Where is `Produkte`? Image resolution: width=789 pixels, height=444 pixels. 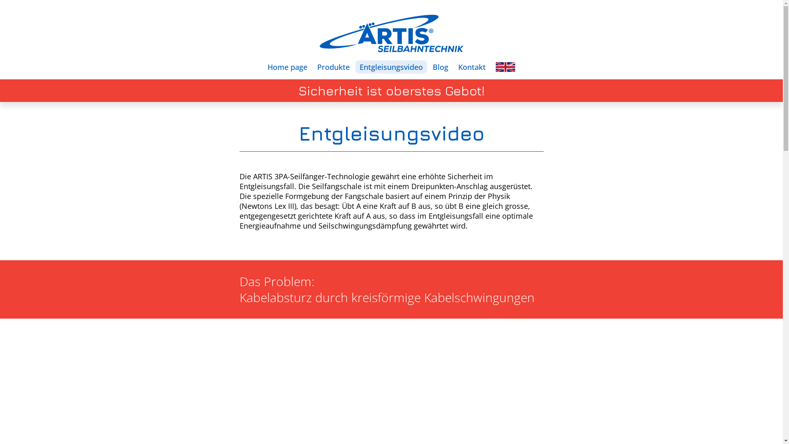 Produkte is located at coordinates (334, 67).